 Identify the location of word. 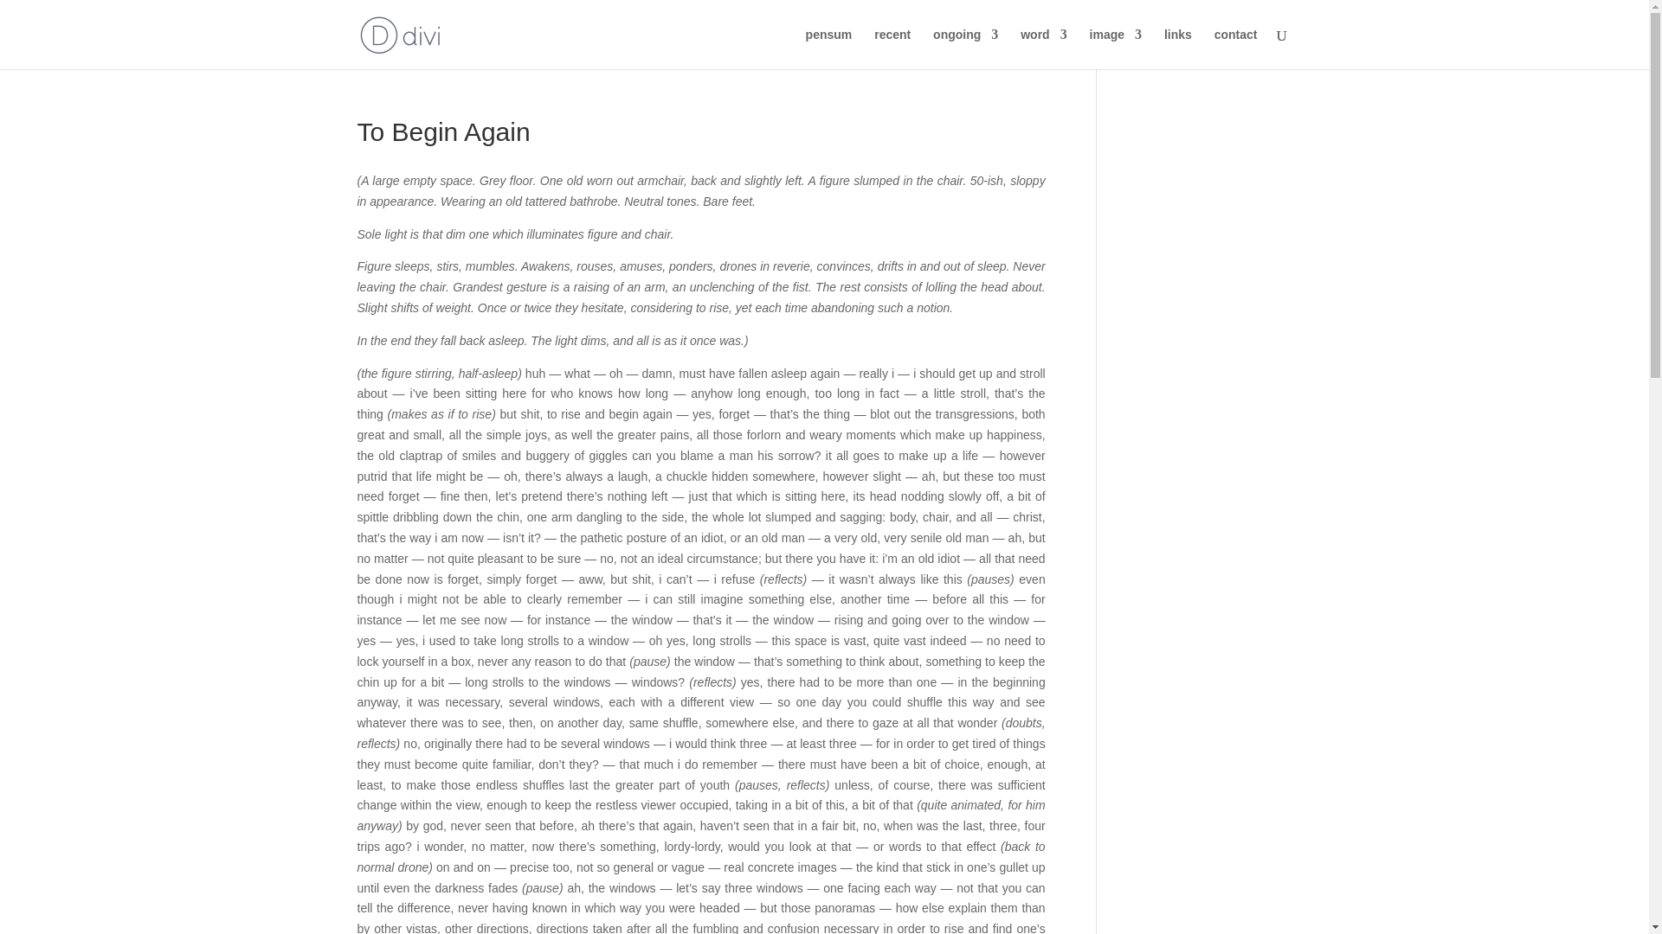
(1043, 48).